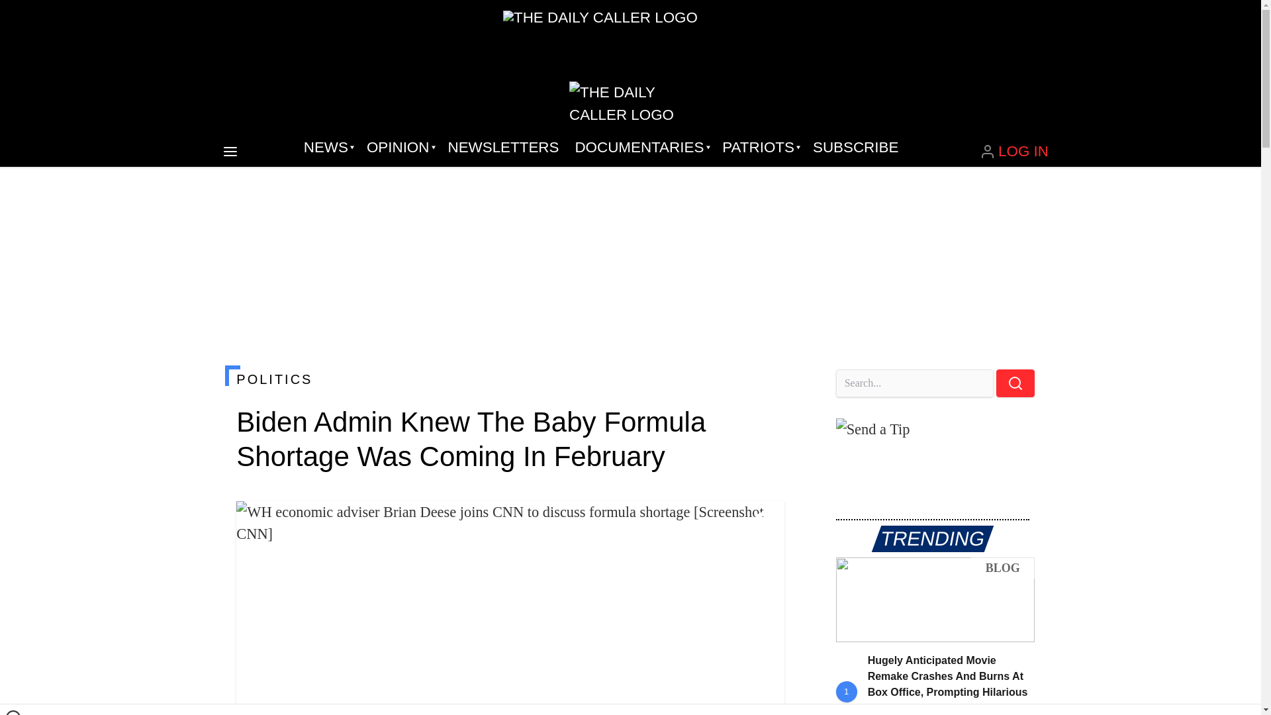 The image size is (1271, 715). What do you see at coordinates (641, 147) in the screenshot?
I see `DOCUMENTARIES` at bounding box center [641, 147].